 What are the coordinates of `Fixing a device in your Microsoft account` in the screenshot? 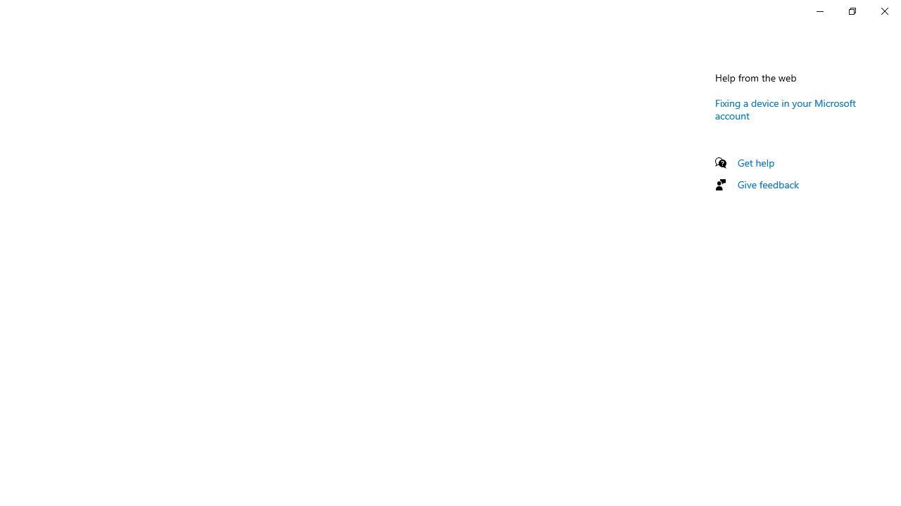 It's located at (786, 109).